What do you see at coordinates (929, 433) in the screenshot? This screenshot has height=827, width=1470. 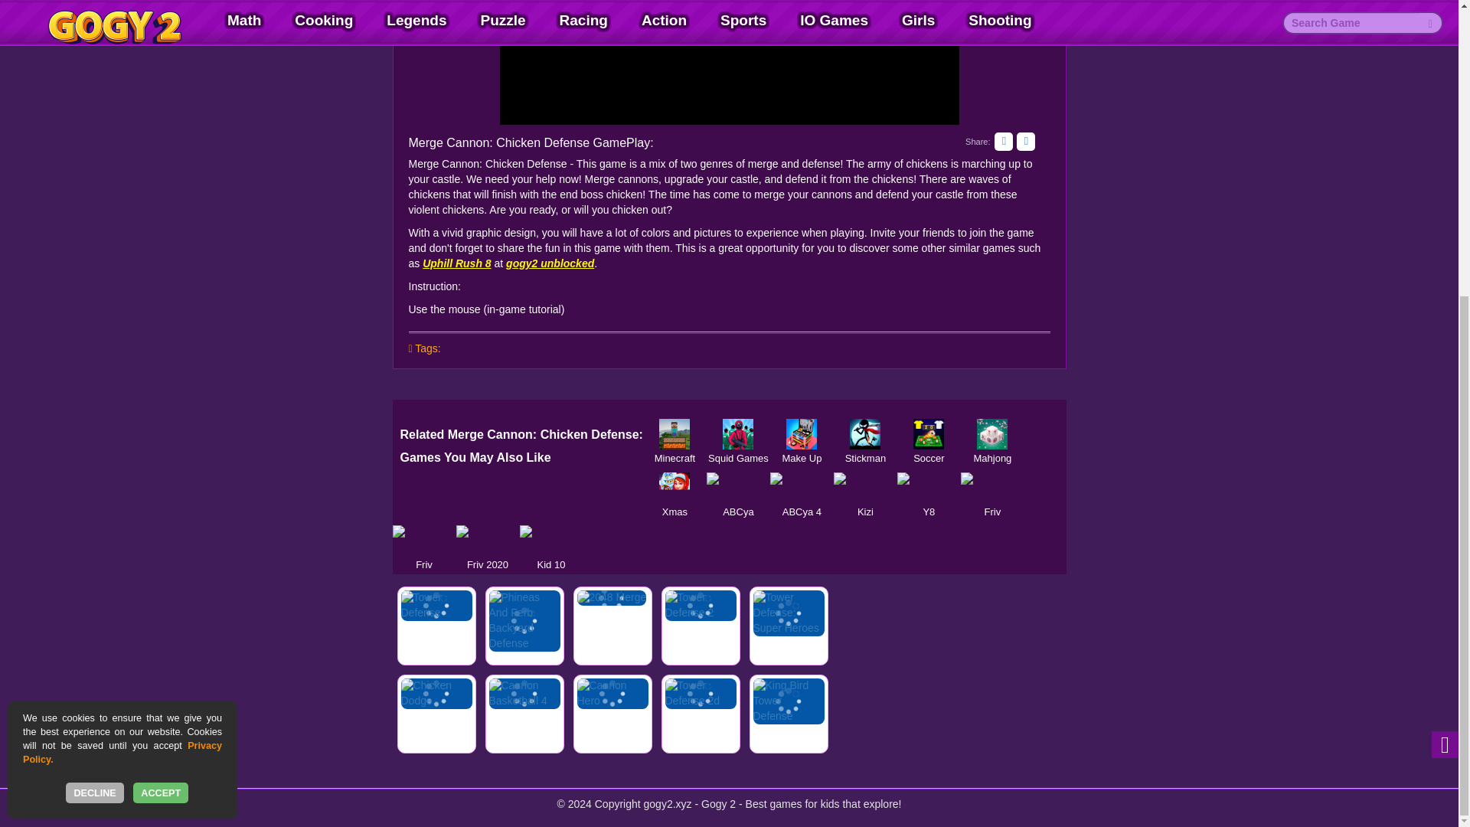 I see `Soccer` at bounding box center [929, 433].